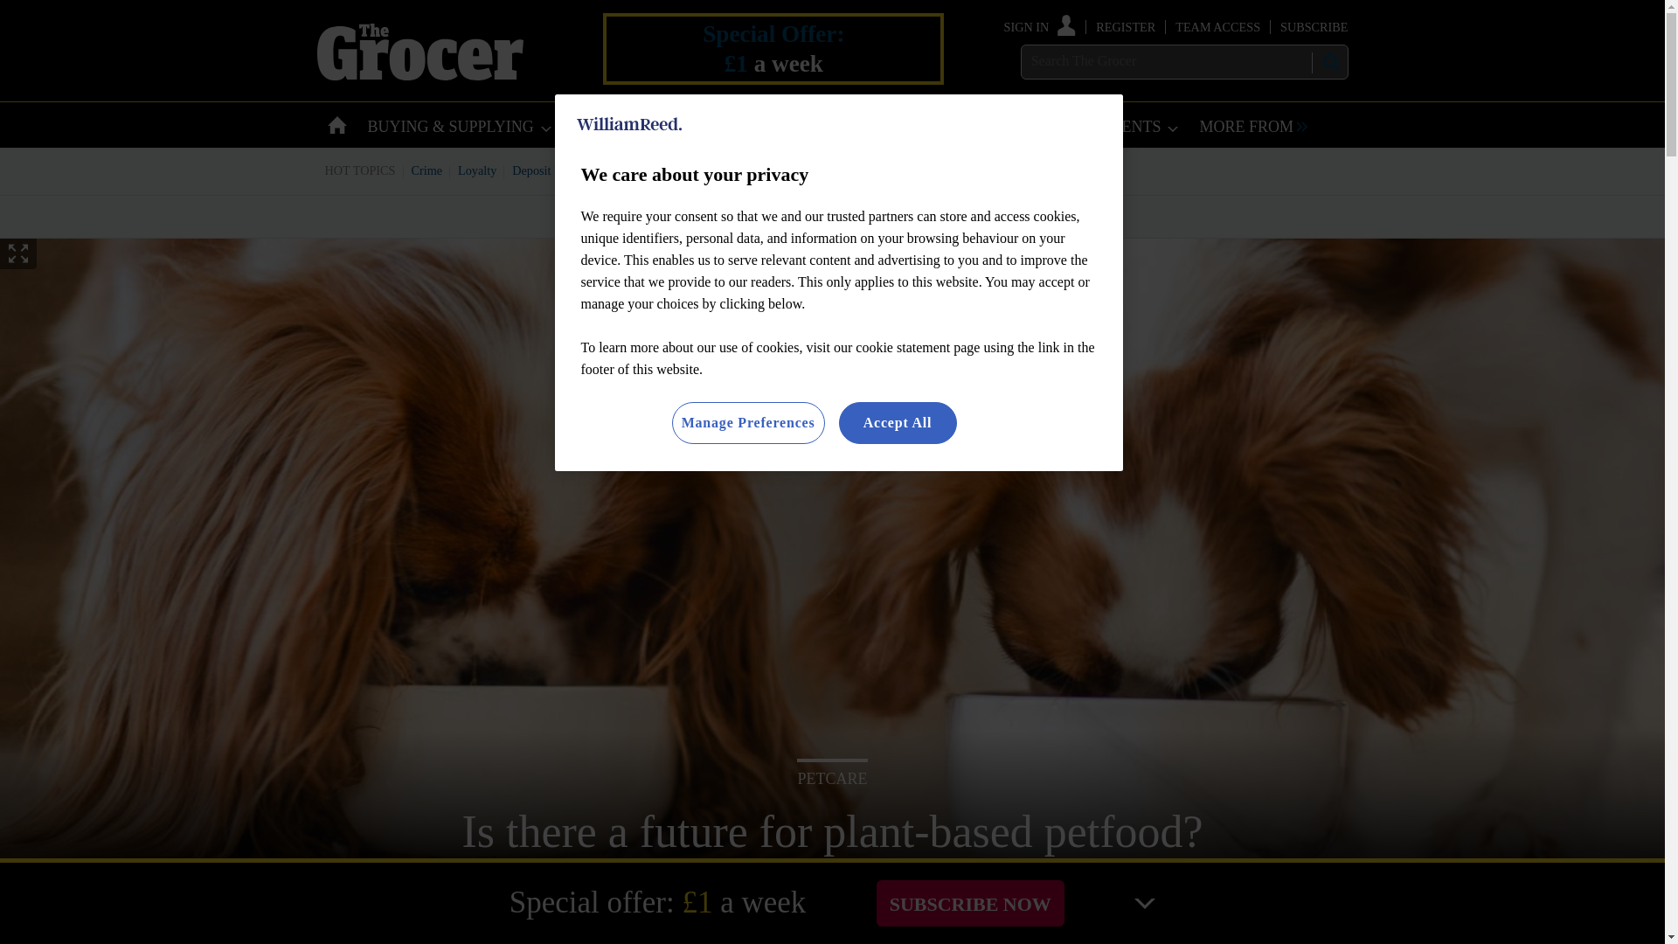 Image resolution: width=1678 pixels, height=944 pixels. I want to click on SIGN IN, so click(1040, 26).